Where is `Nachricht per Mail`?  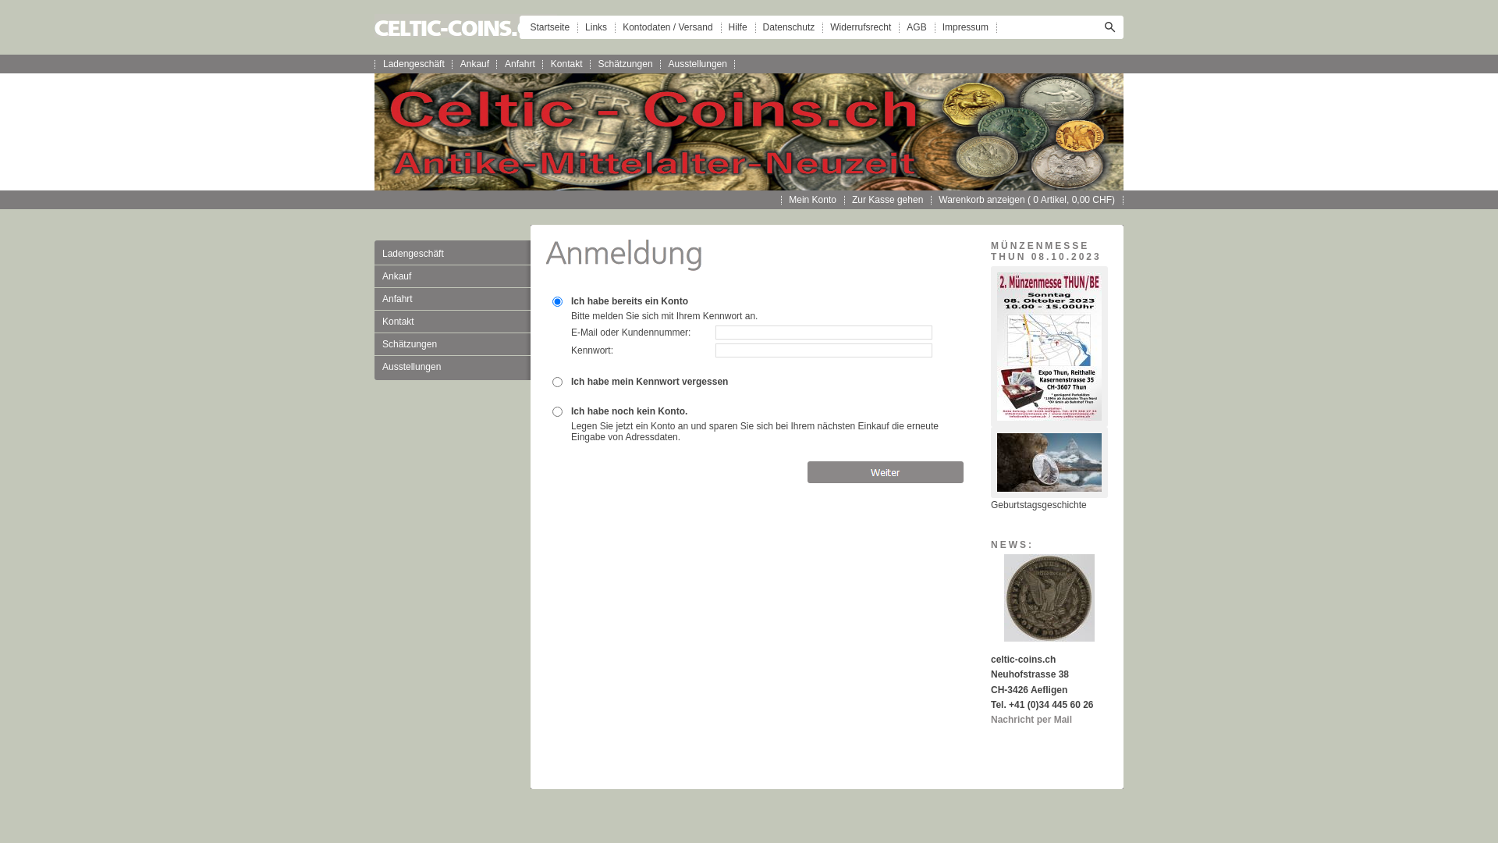
Nachricht per Mail is located at coordinates (1031, 720).